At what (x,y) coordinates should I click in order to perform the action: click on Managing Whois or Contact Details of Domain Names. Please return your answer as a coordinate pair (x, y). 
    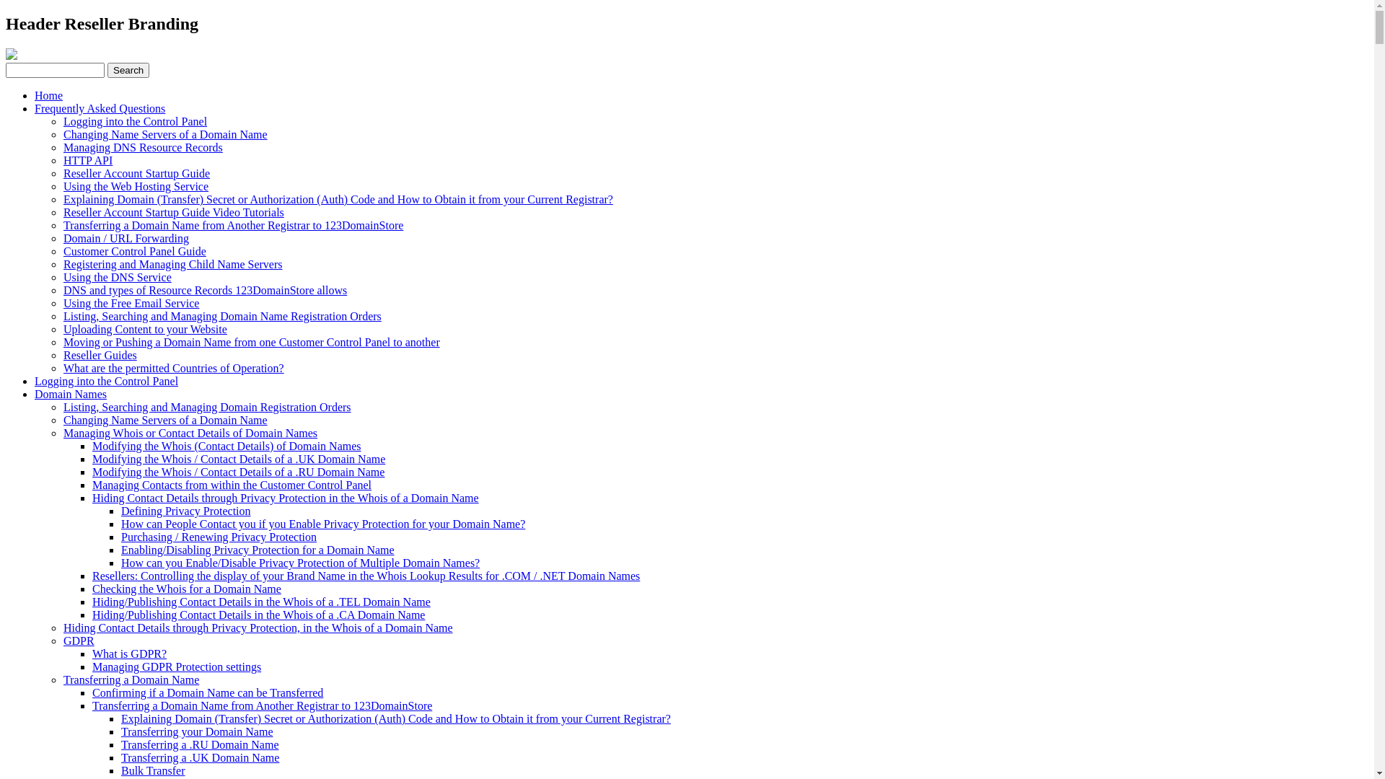
    Looking at the image, I should click on (190, 433).